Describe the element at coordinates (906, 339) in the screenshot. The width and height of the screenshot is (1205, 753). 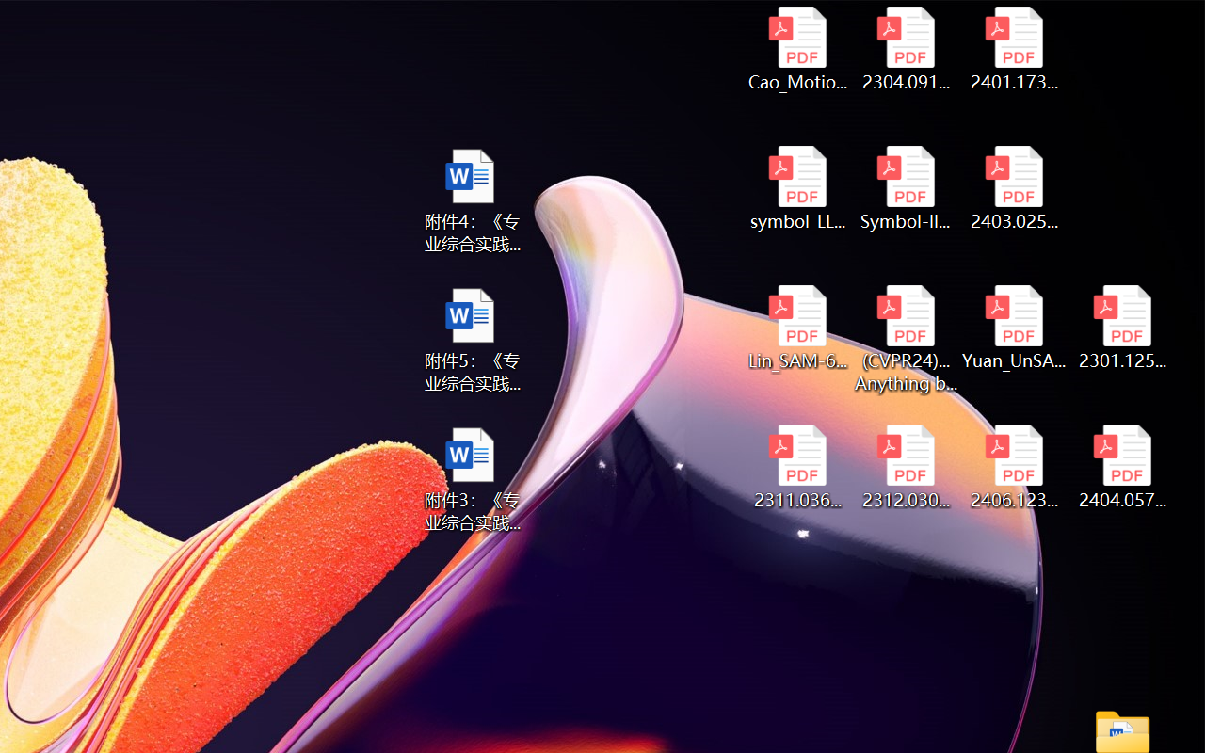
I see `(CVPR24)Matching Anything by Segmenting Anything.pdf` at that location.